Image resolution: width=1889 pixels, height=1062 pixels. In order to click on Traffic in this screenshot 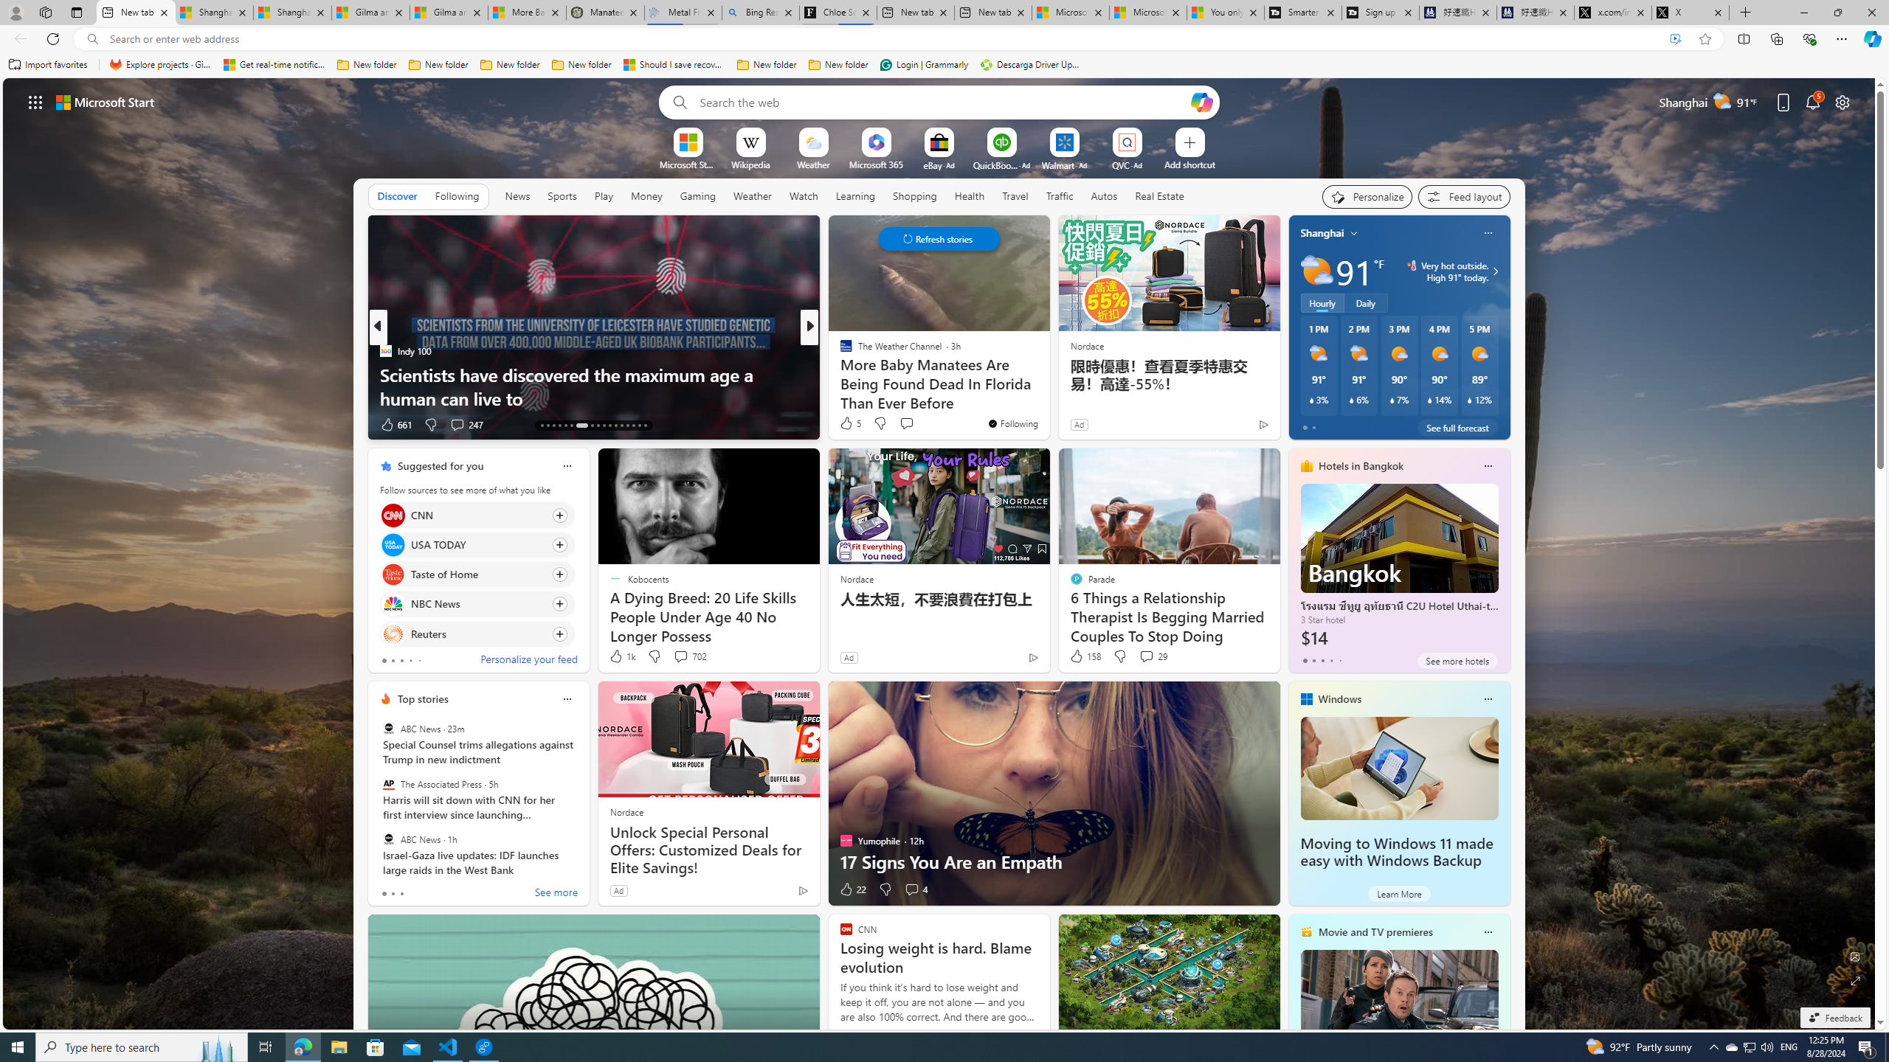, I will do `click(1060, 196)`.